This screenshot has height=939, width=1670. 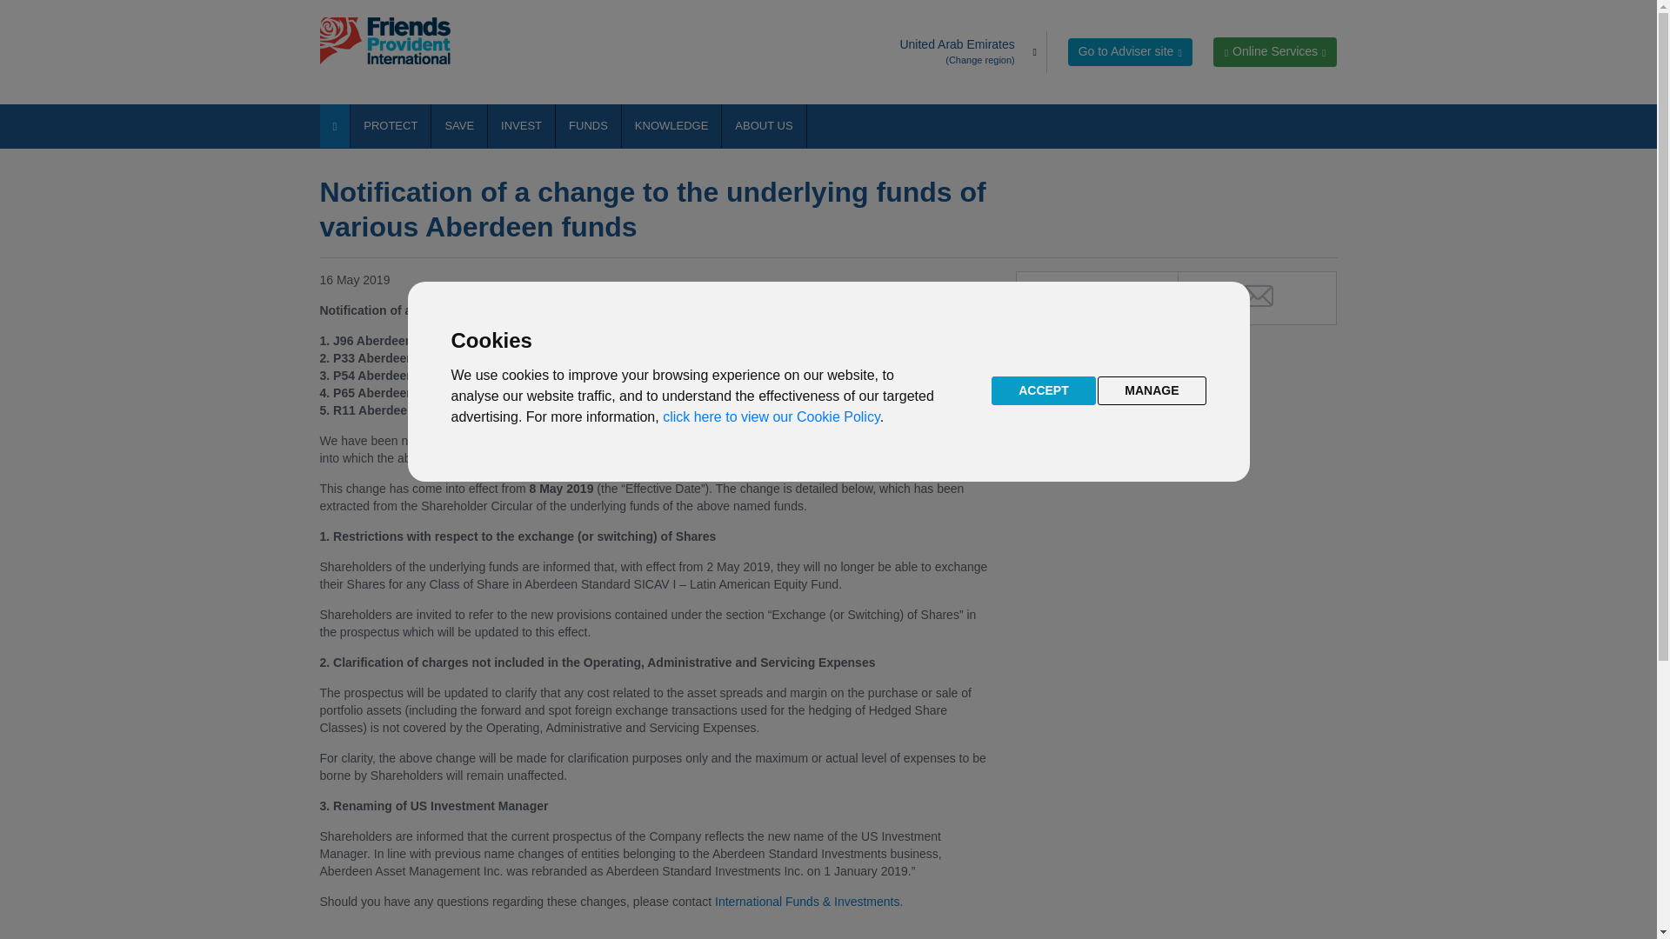 I want to click on Protect, so click(x=391, y=125).